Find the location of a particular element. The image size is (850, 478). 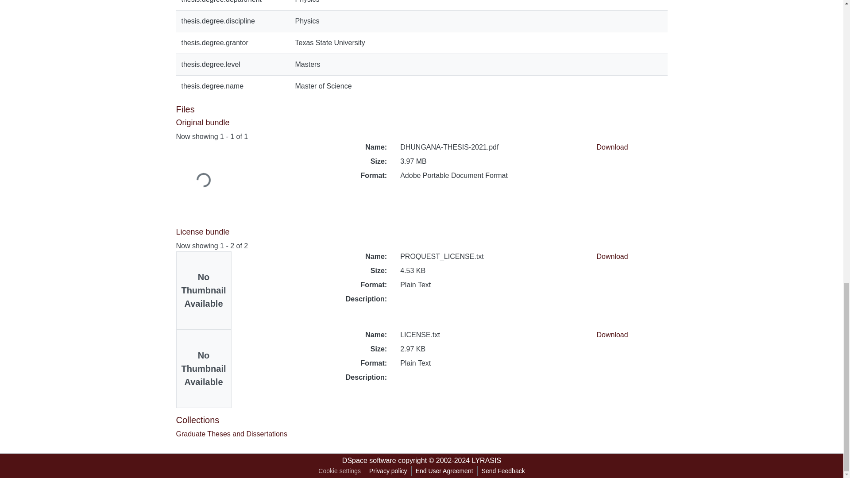

Download is located at coordinates (612, 147).